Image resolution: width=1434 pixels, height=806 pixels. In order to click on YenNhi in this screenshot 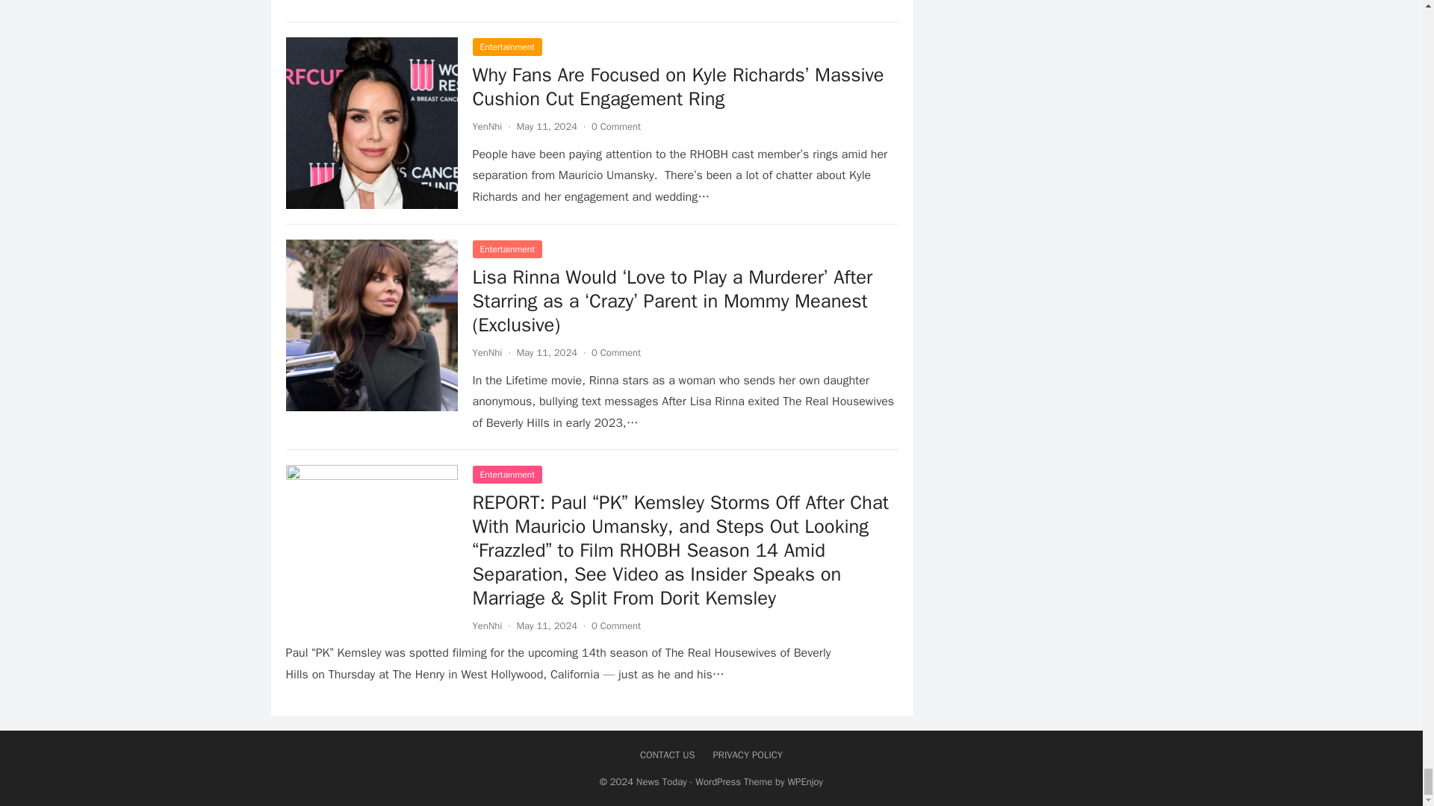, I will do `click(487, 126)`.